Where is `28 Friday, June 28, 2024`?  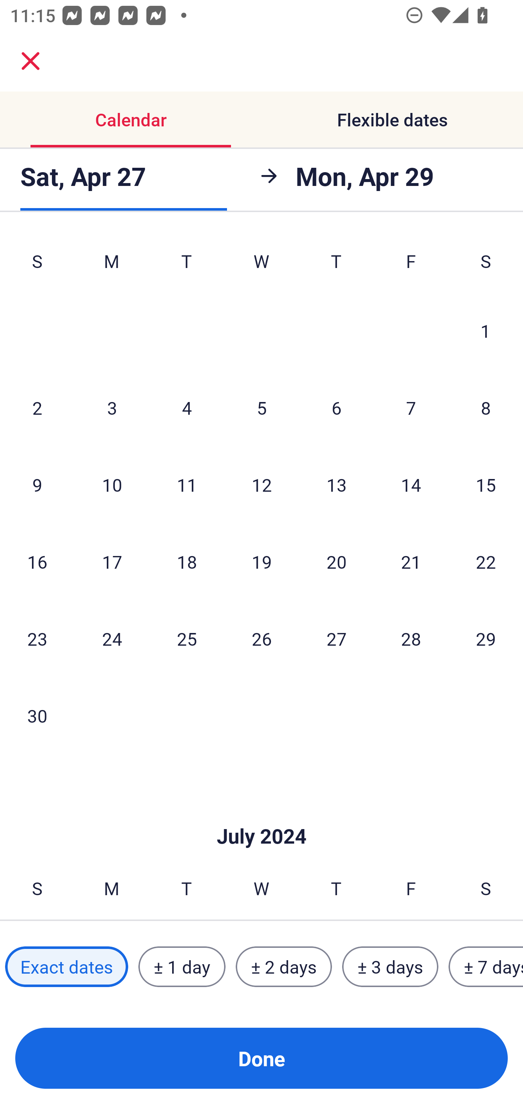 28 Friday, June 28, 2024 is located at coordinates (411, 638).